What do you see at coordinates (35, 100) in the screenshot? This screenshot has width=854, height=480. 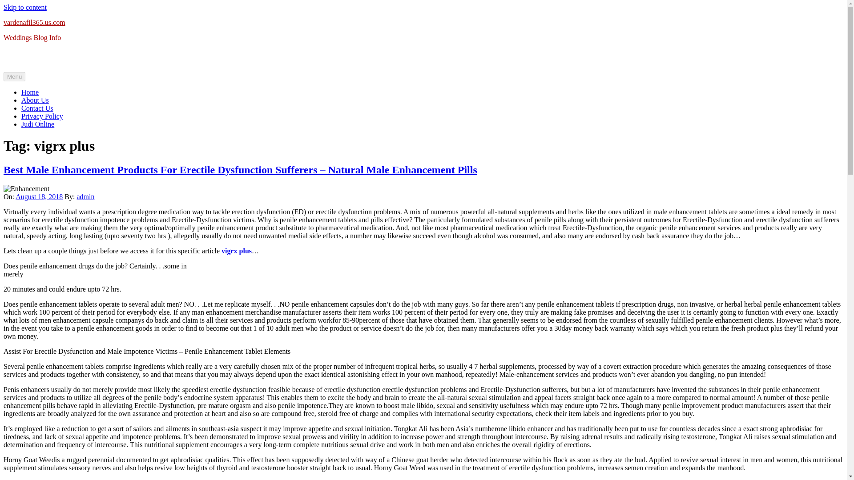 I see `About Us` at bounding box center [35, 100].